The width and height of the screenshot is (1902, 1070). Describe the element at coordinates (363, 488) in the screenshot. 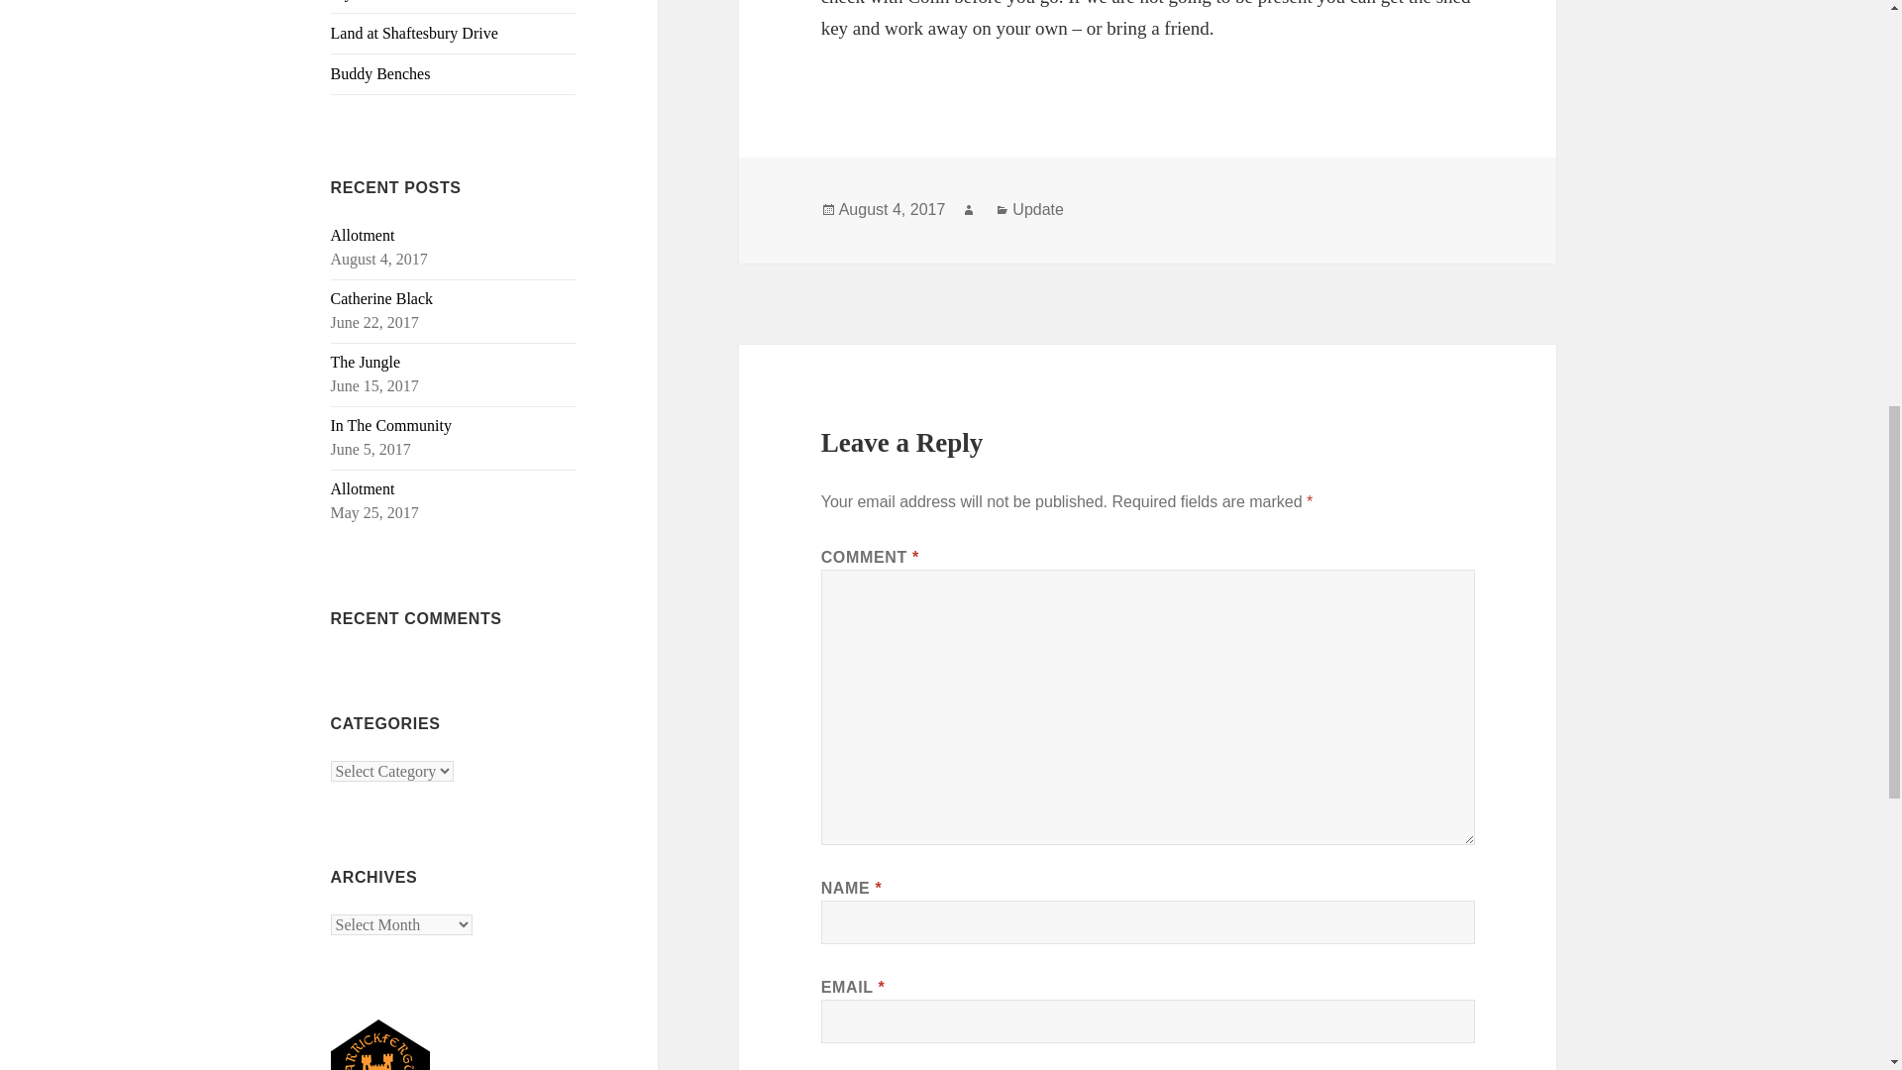

I see `Allotment` at that location.